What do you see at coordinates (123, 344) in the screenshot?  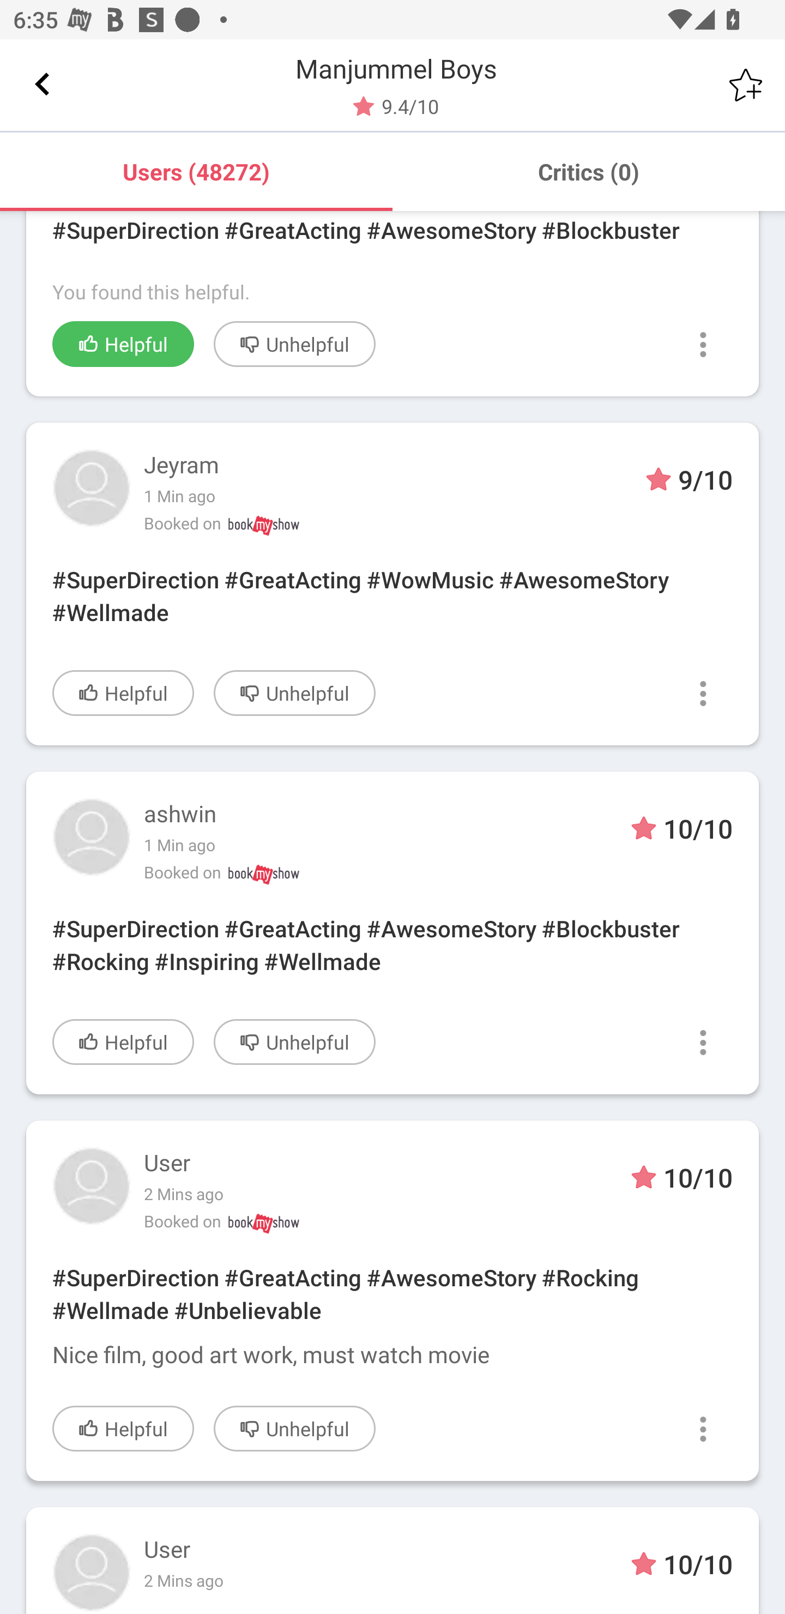 I see `Helpful` at bounding box center [123, 344].